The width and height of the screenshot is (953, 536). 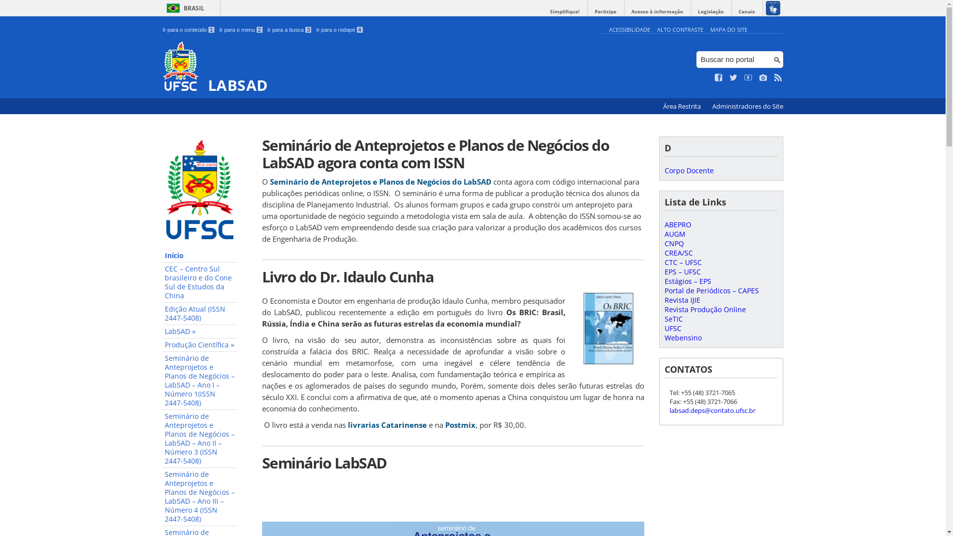 I want to click on Curta no Facebook, so click(x=719, y=78).